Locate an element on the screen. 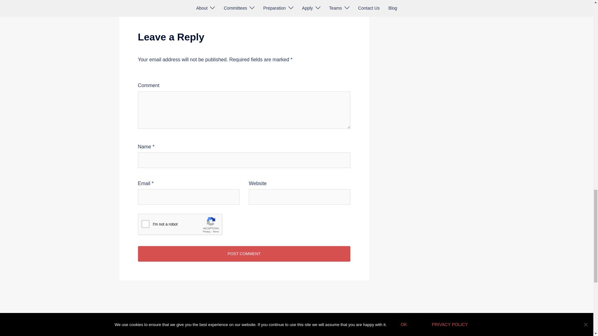 This screenshot has width=598, height=336. Post Comment is located at coordinates (244, 254).